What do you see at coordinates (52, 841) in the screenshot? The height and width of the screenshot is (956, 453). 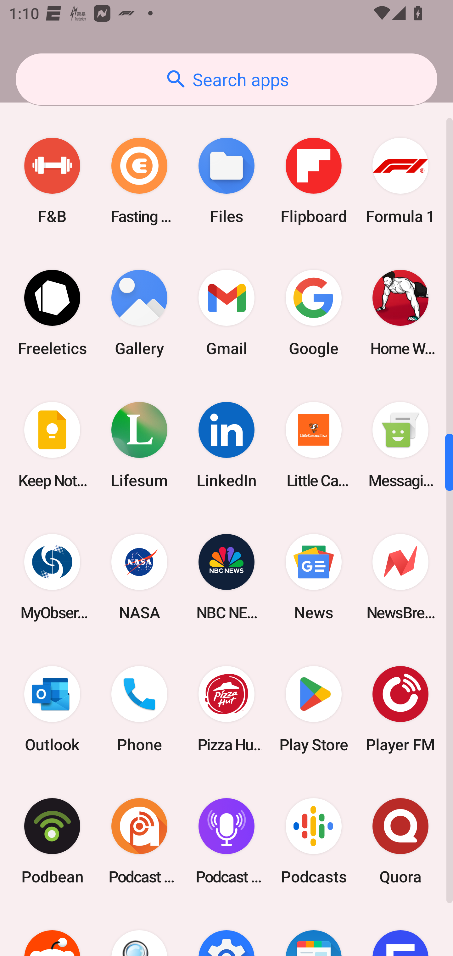 I see `Podbean` at bounding box center [52, 841].